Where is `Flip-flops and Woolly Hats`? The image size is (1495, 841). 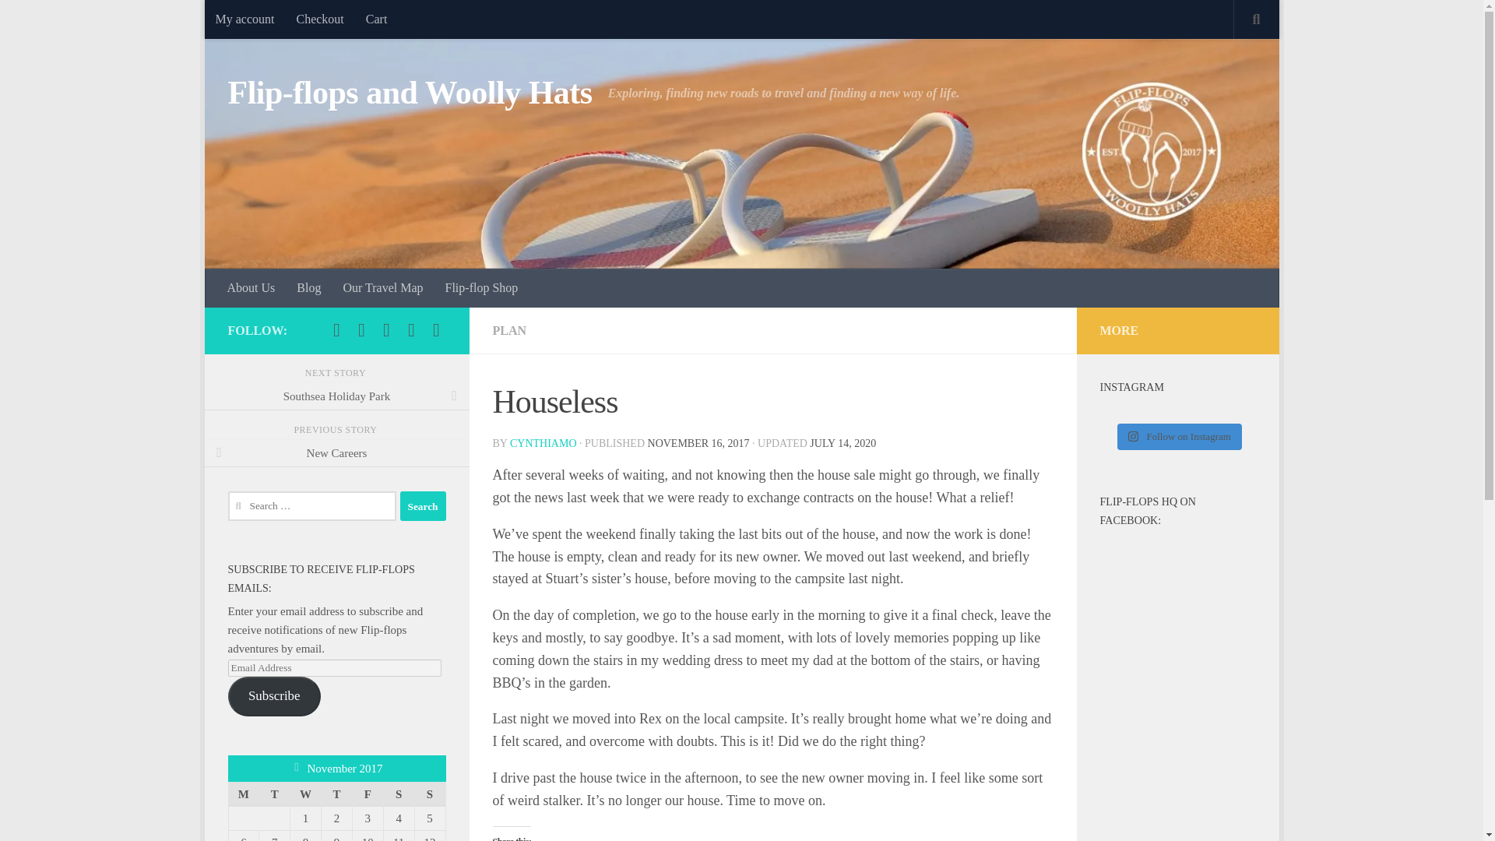
Flip-flops and Woolly Hats is located at coordinates (410, 93).